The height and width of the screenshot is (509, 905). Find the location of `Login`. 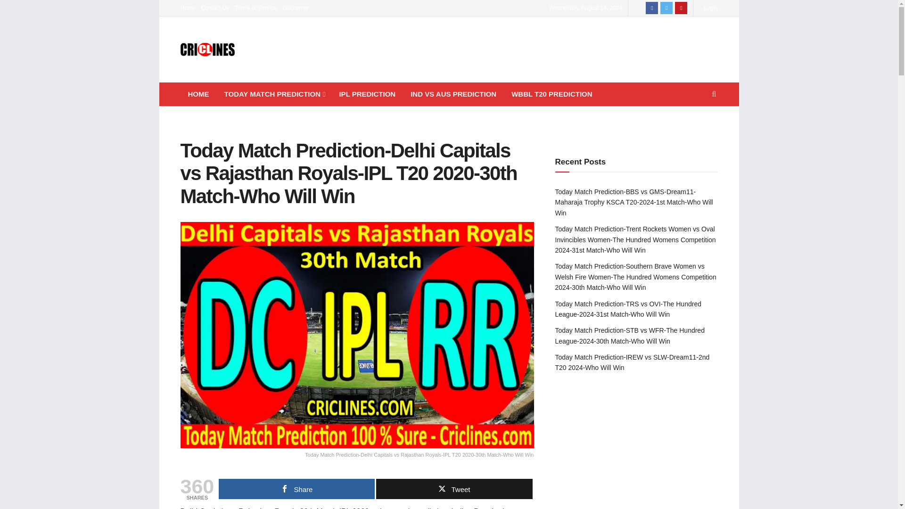

Login is located at coordinates (708, 8).